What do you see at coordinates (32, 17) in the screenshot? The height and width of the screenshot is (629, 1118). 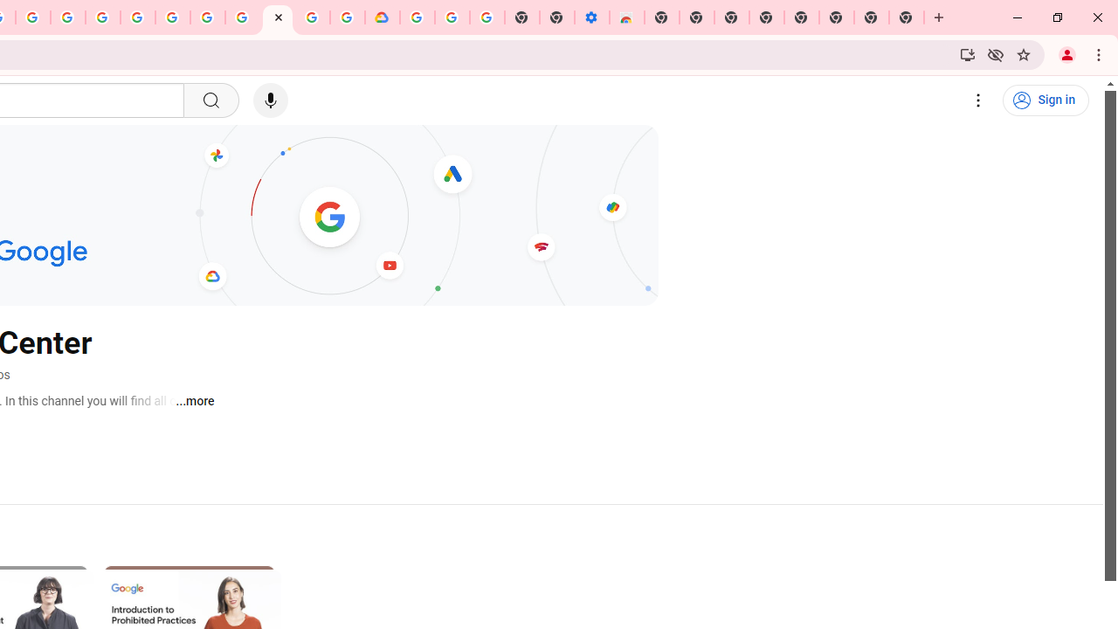 I see `Create your Google Account` at bounding box center [32, 17].